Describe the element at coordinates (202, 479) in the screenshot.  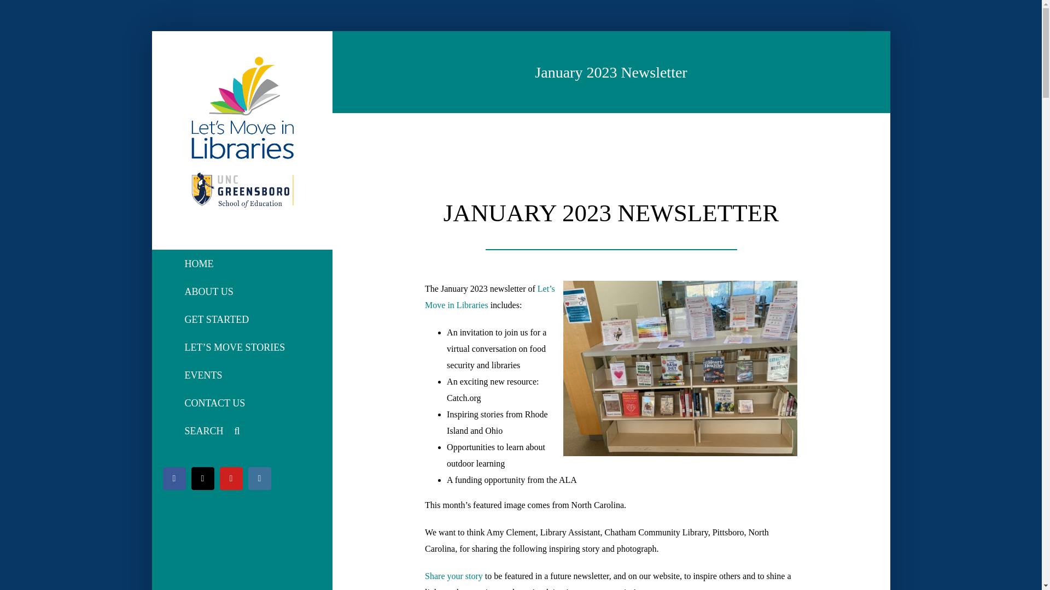
I see `X` at that location.